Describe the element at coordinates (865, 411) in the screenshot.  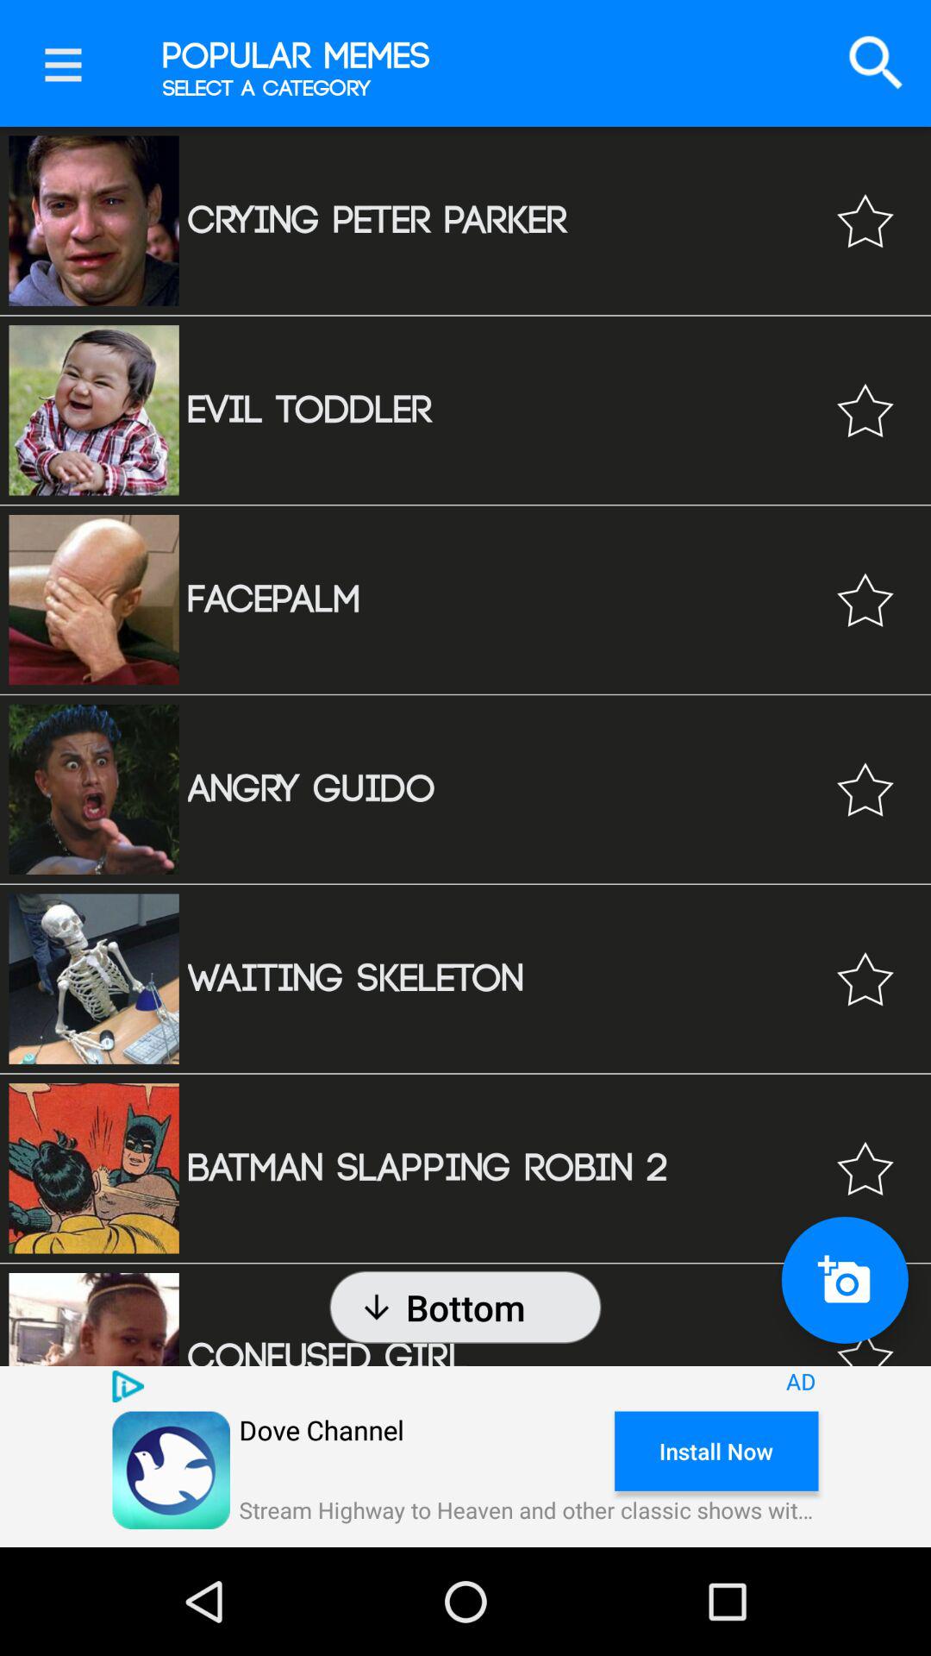
I see `favorite the content` at that location.